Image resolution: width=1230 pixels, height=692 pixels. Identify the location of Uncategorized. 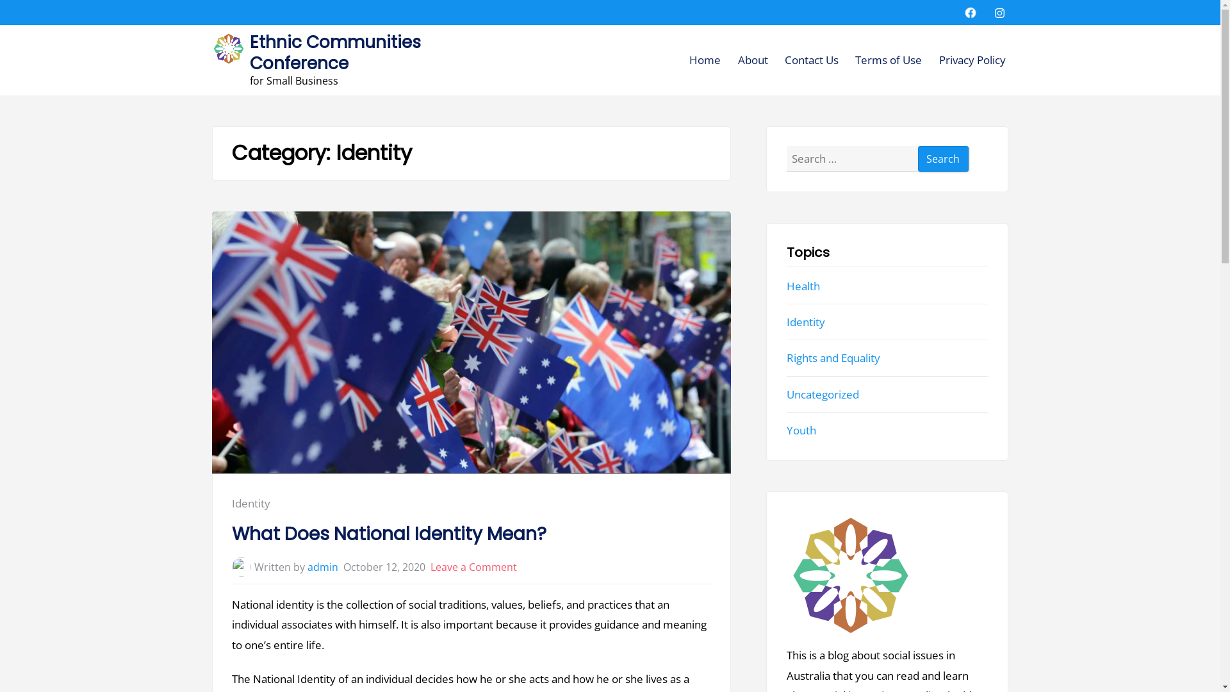
(823, 395).